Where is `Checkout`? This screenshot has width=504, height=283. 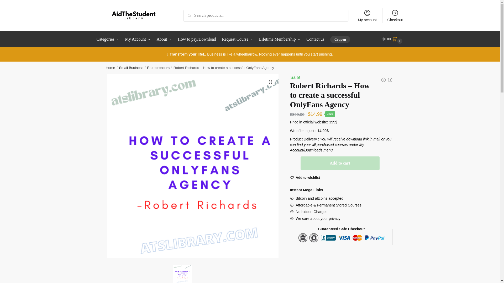
Checkout is located at coordinates (395, 15).